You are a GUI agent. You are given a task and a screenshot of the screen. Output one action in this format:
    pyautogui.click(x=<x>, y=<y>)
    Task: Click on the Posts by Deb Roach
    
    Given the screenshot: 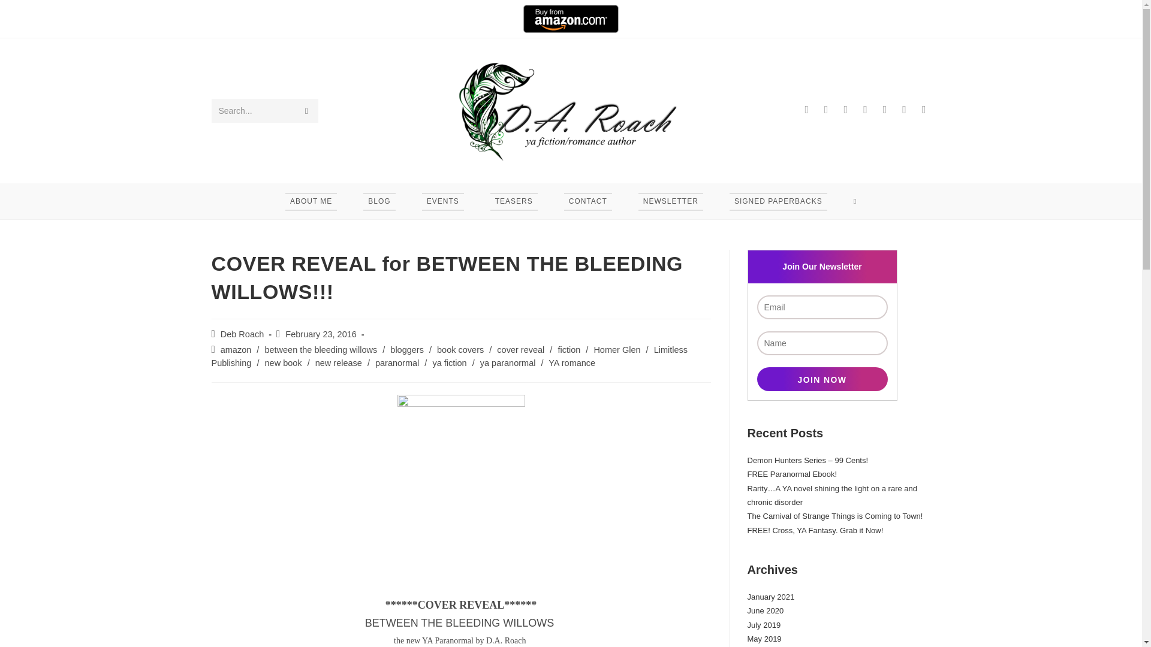 What is the action you would take?
    pyautogui.click(x=242, y=334)
    